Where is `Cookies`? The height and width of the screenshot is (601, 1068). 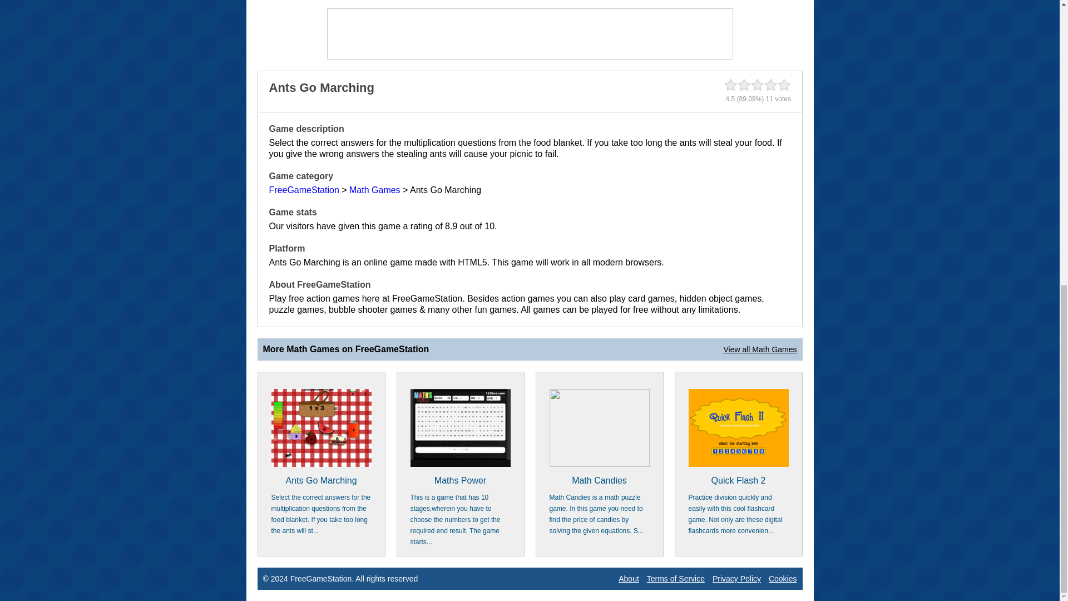
Cookies is located at coordinates (783, 579).